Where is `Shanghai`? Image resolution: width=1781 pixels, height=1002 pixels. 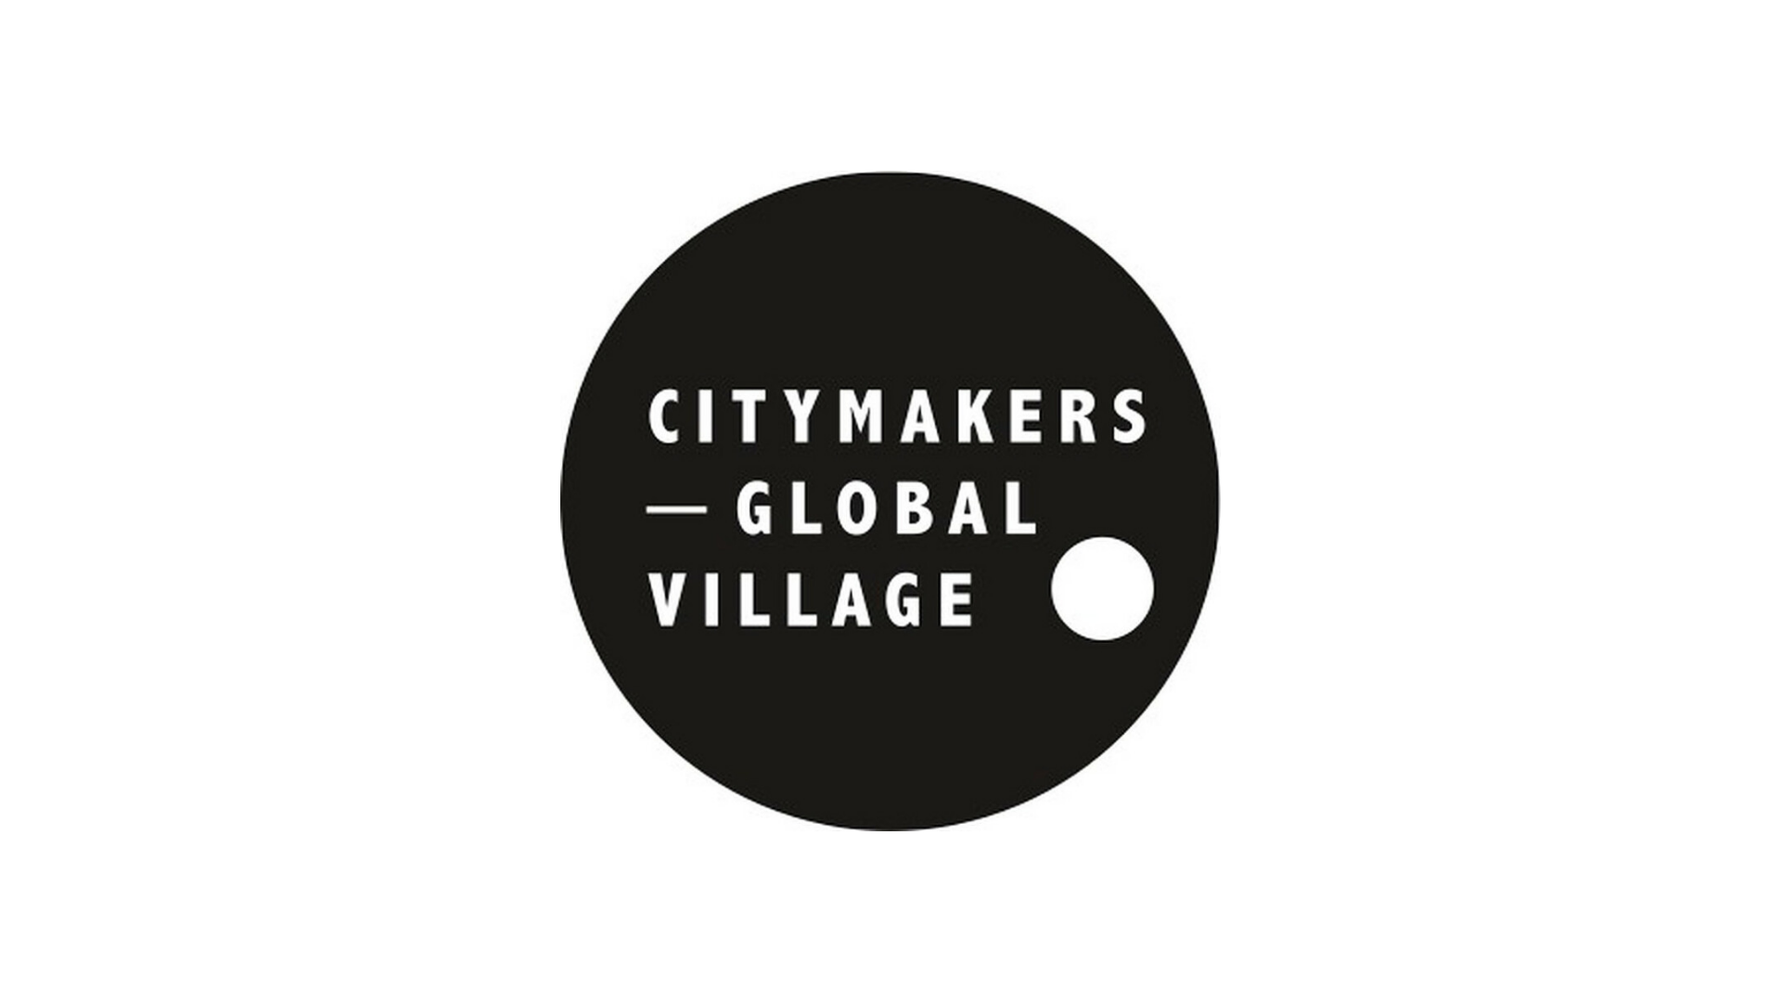
Shanghai is located at coordinates (369, 117).